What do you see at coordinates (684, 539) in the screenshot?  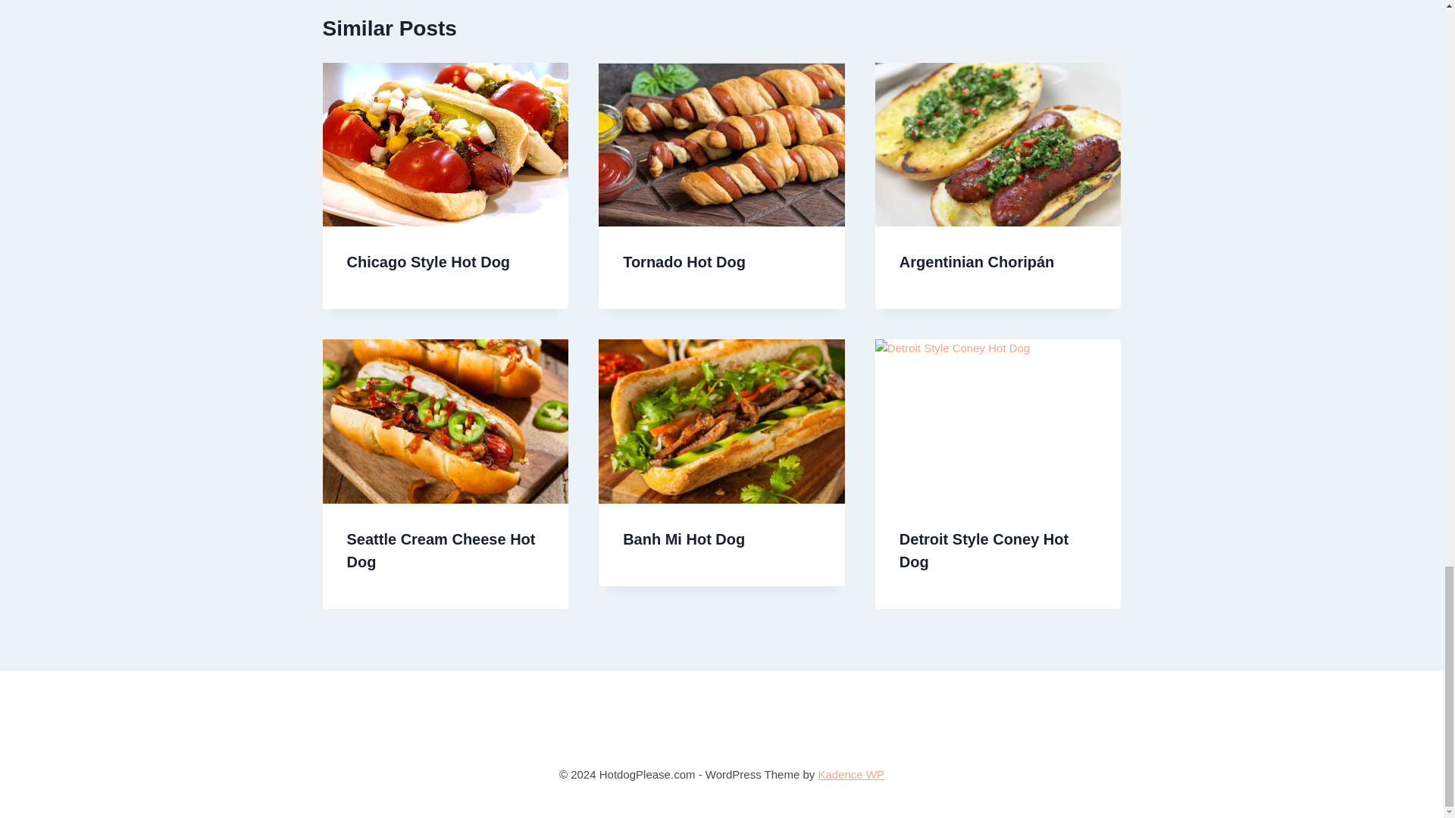 I see `Banh Mi Hot Dog` at bounding box center [684, 539].